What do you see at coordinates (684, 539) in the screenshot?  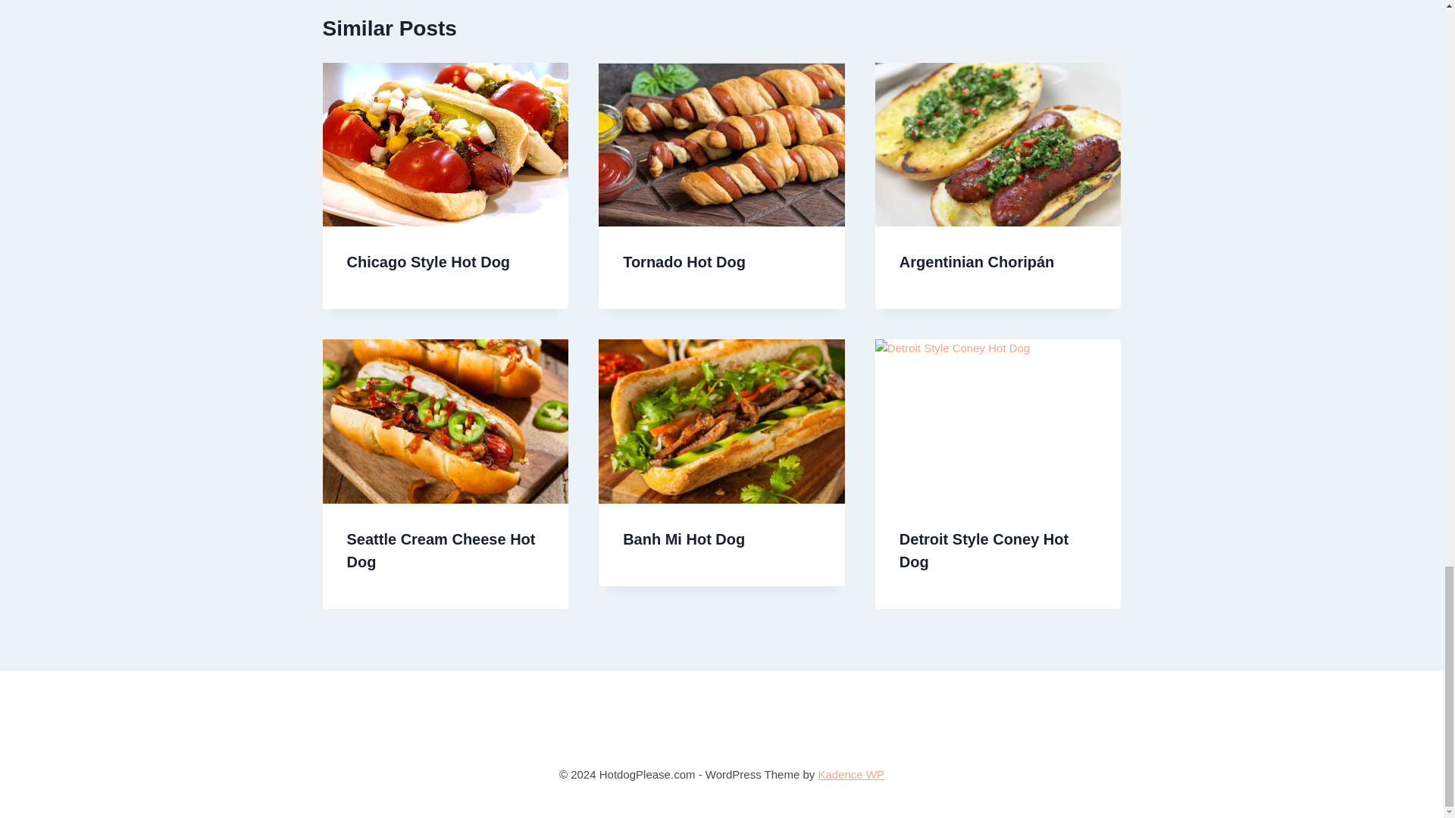 I see `Banh Mi Hot Dog` at bounding box center [684, 539].